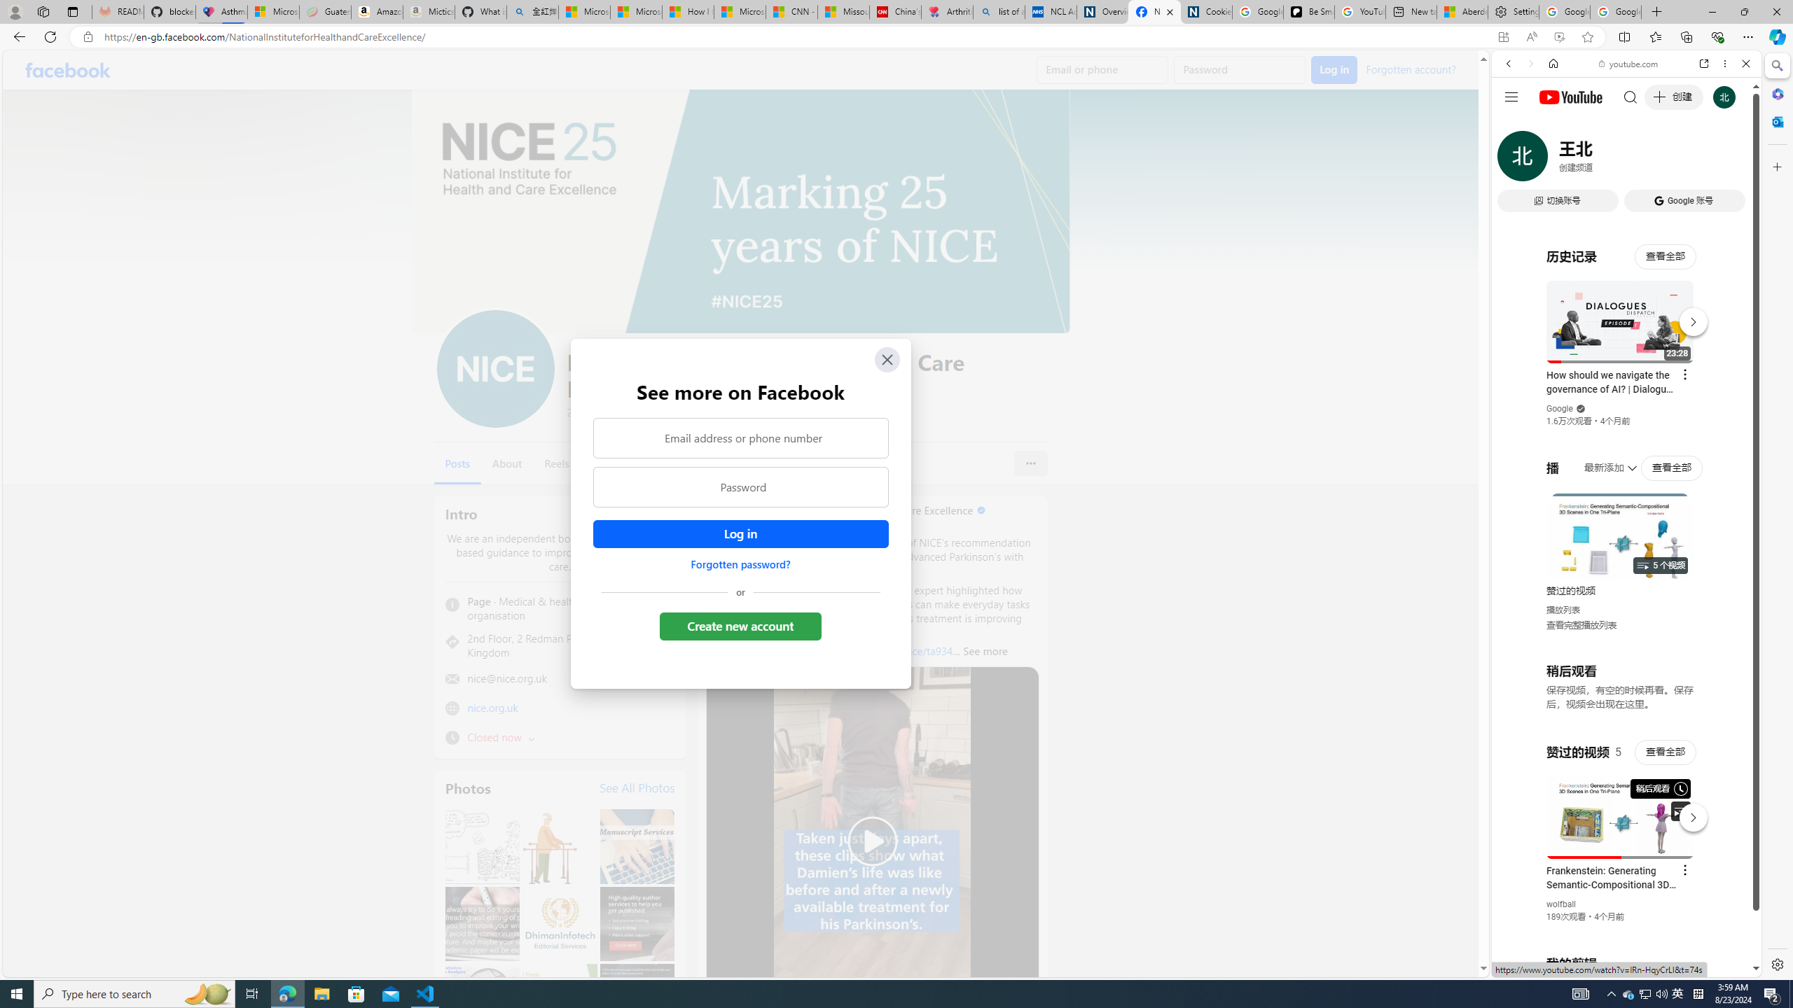  I want to click on Forgotten account?, so click(1411, 69).